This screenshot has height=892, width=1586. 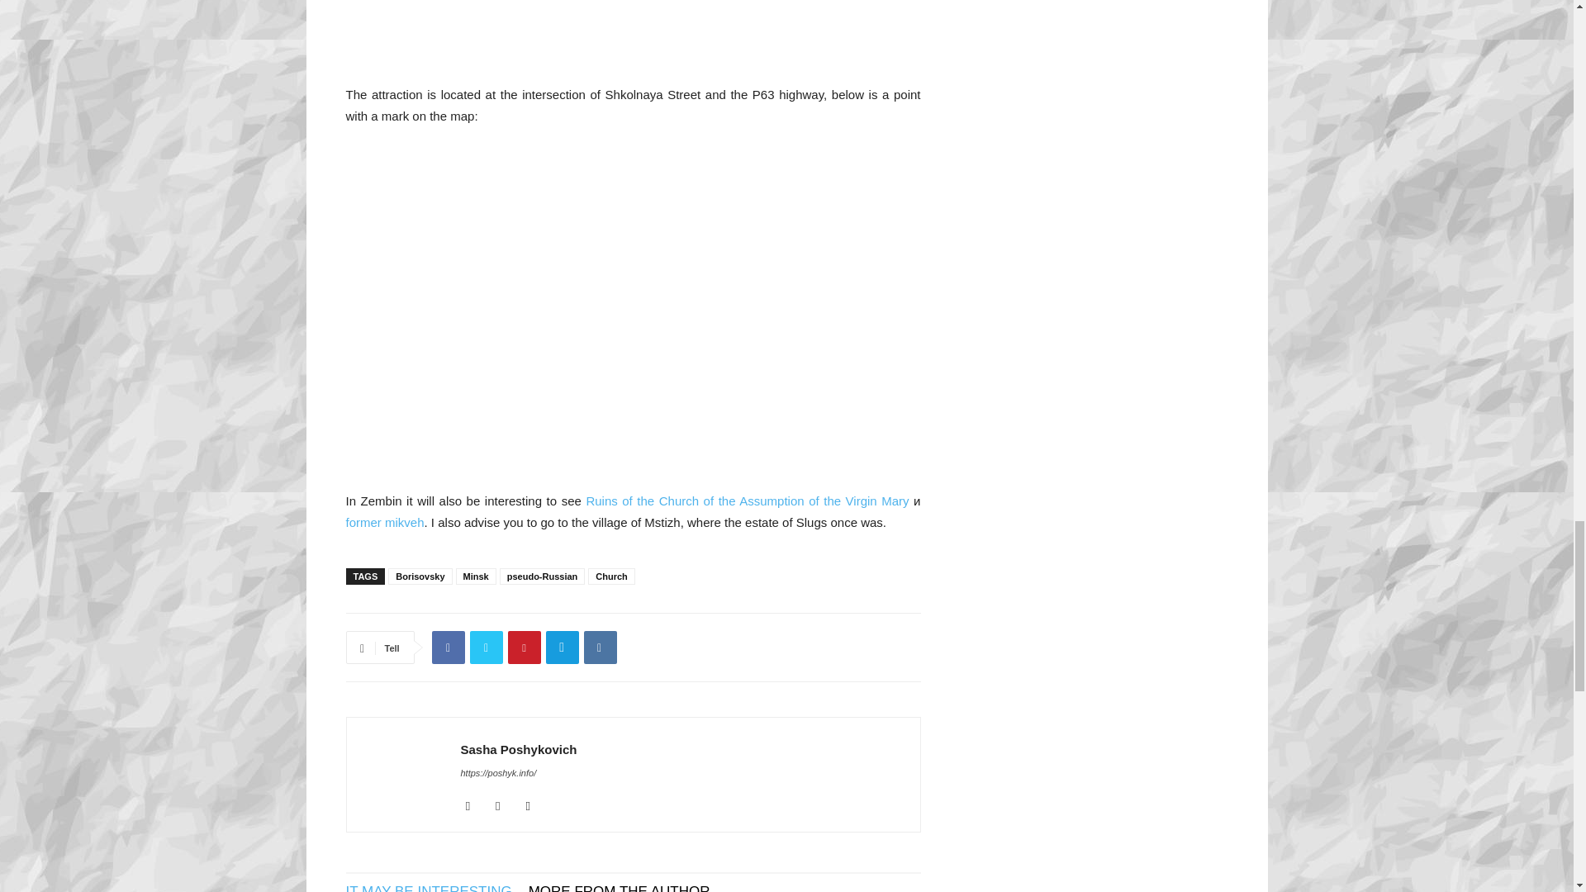 I want to click on former mikveh, so click(x=384, y=522).